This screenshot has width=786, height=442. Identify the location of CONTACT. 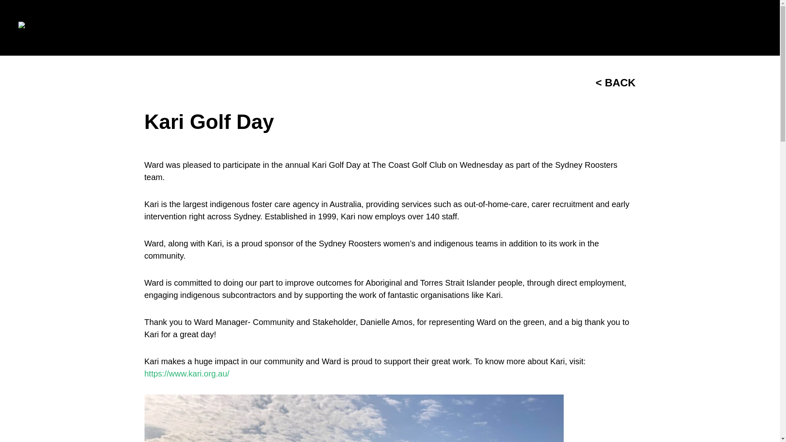
(699, 28).